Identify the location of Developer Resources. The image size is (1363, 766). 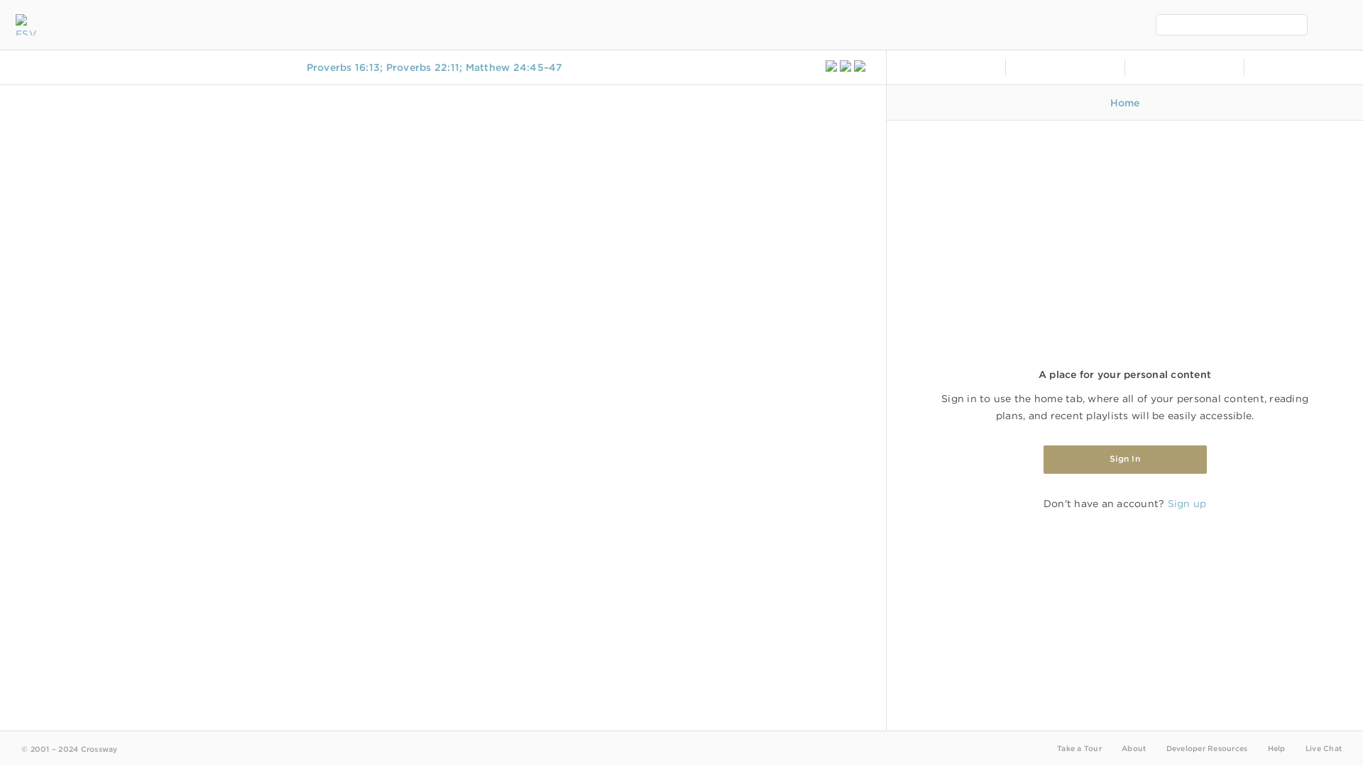
(1205, 748).